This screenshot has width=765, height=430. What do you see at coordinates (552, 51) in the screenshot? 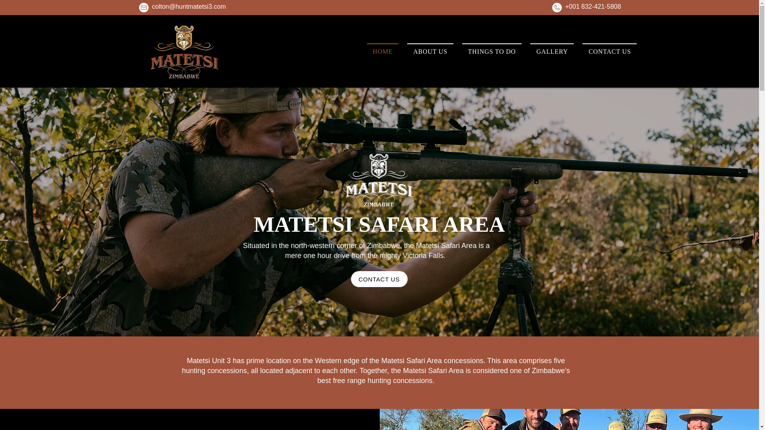
I see `GALLERY` at bounding box center [552, 51].